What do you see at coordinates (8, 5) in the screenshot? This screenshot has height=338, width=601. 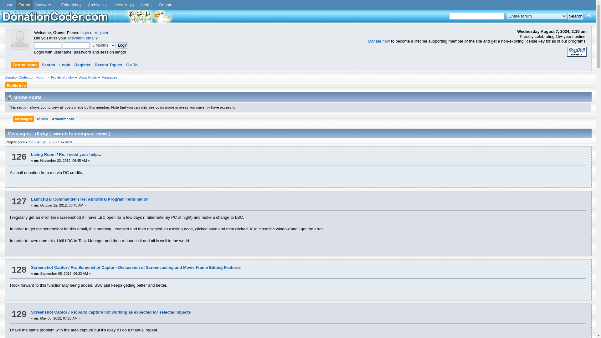 I see `Home` at bounding box center [8, 5].